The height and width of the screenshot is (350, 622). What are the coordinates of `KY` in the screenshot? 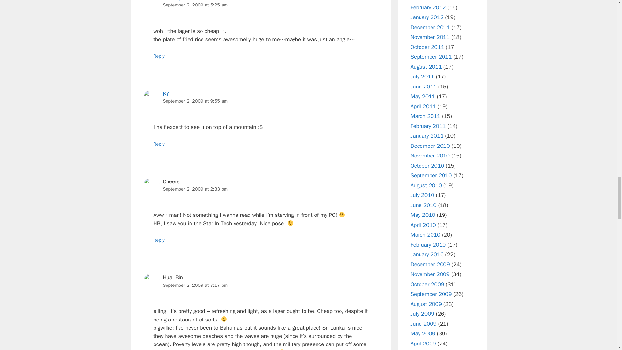 It's located at (166, 94).